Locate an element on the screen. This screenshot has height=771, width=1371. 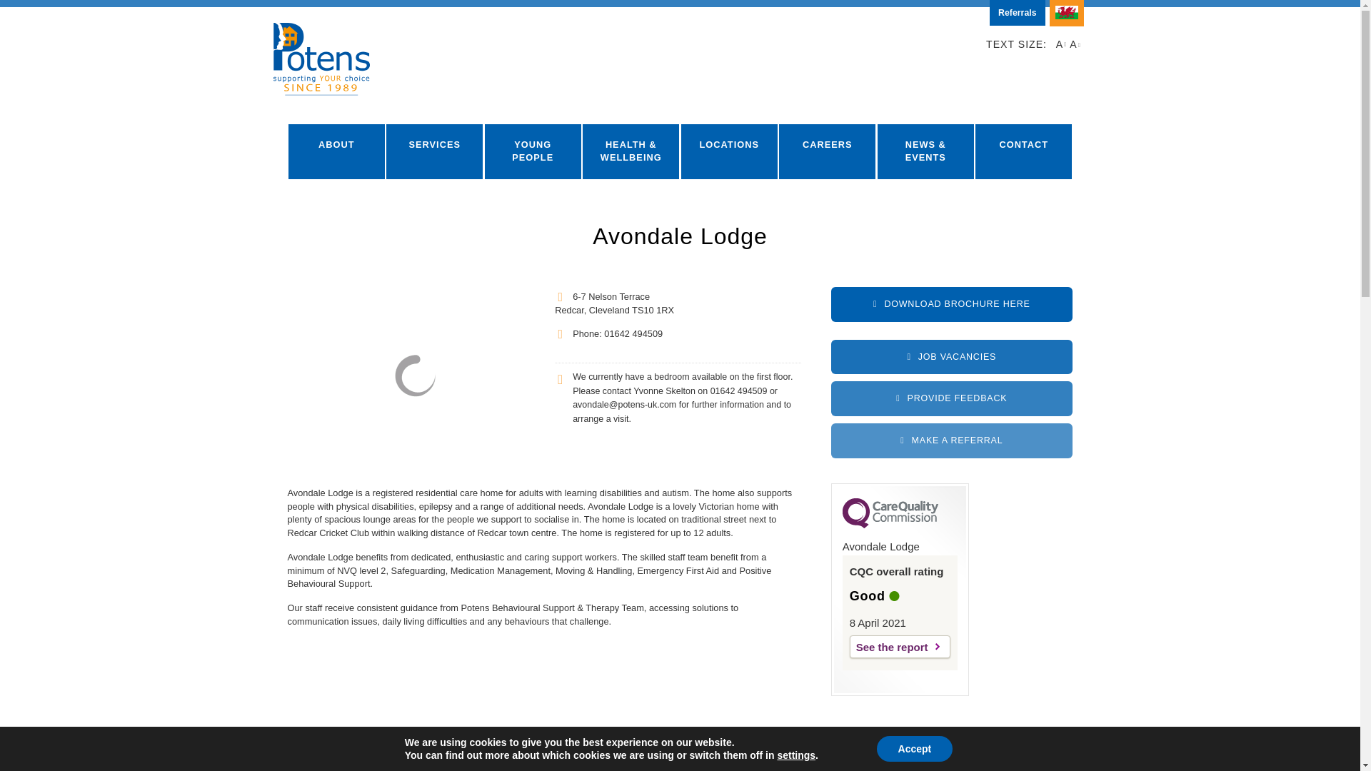
PROVIDE FEEDBACK is located at coordinates (951, 398).